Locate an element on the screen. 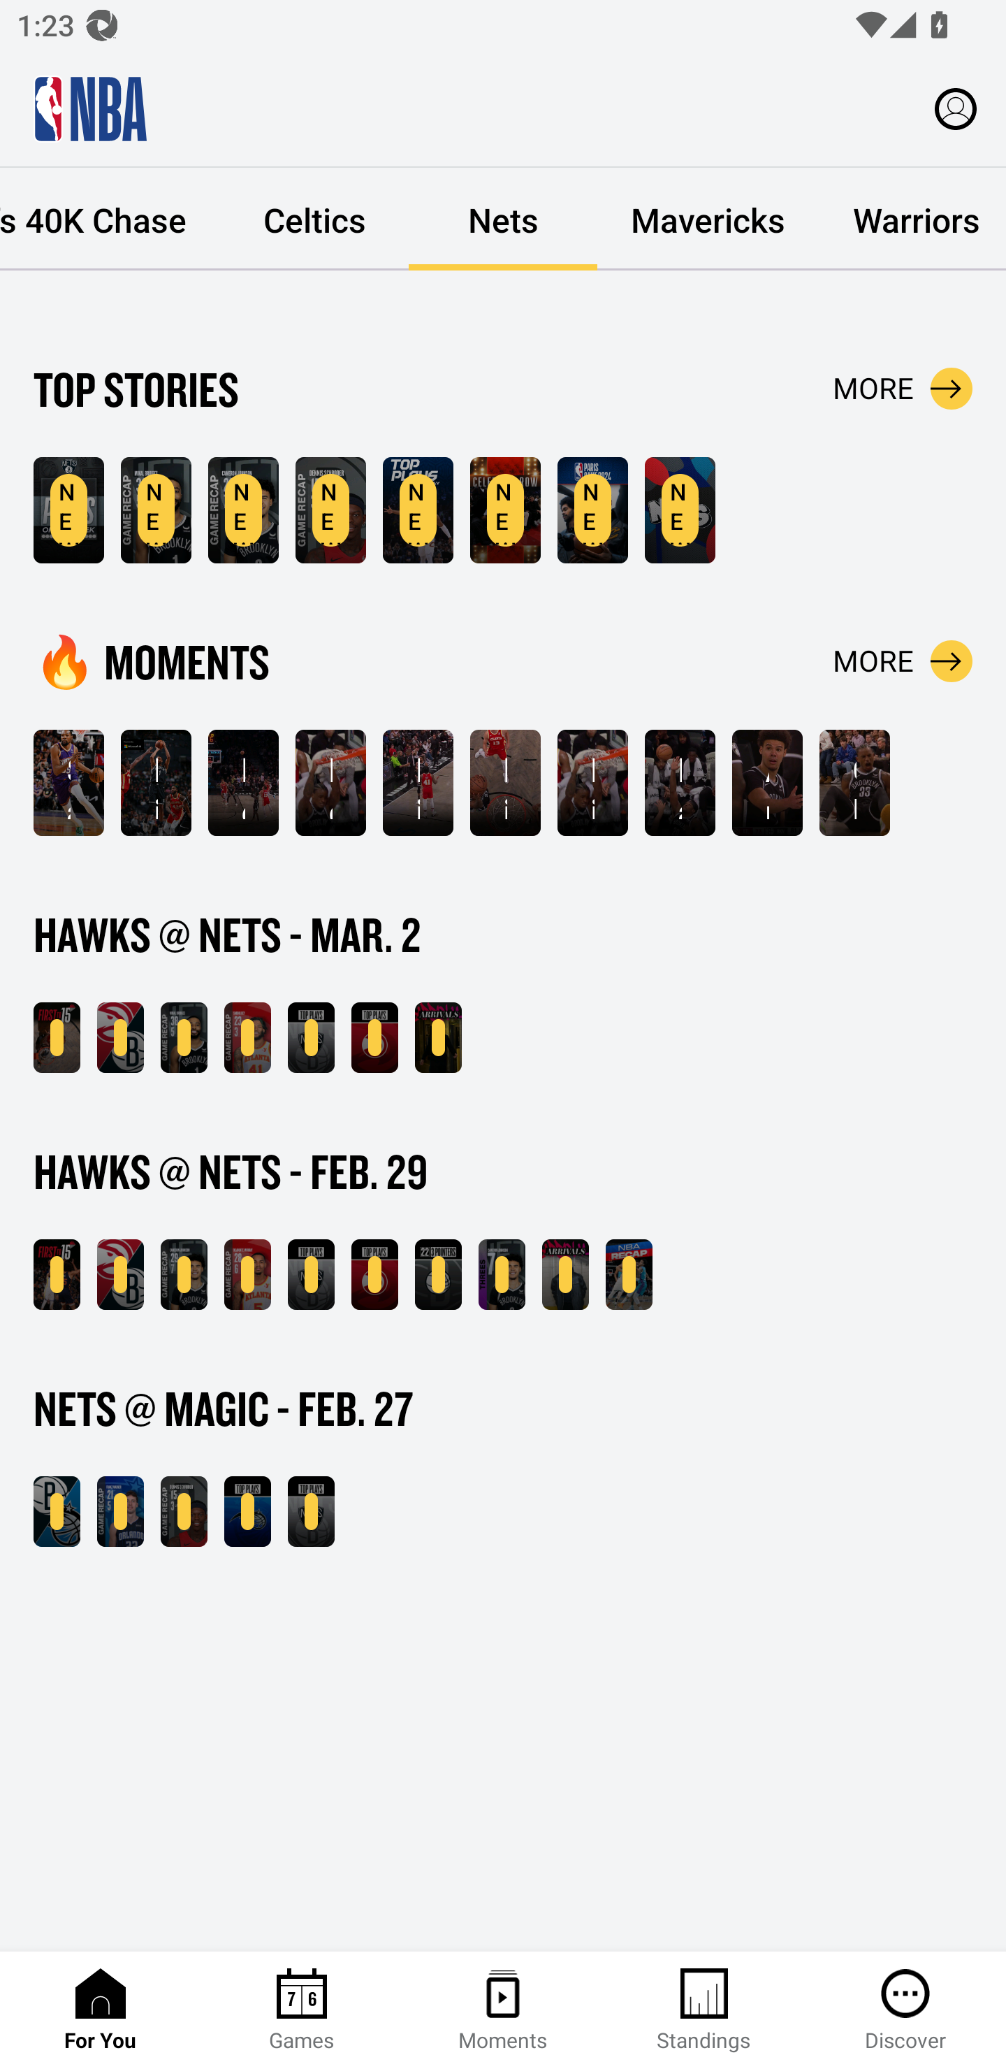 The image size is (1006, 2069). Dennis Schroder with the assist is located at coordinates (331, 783).